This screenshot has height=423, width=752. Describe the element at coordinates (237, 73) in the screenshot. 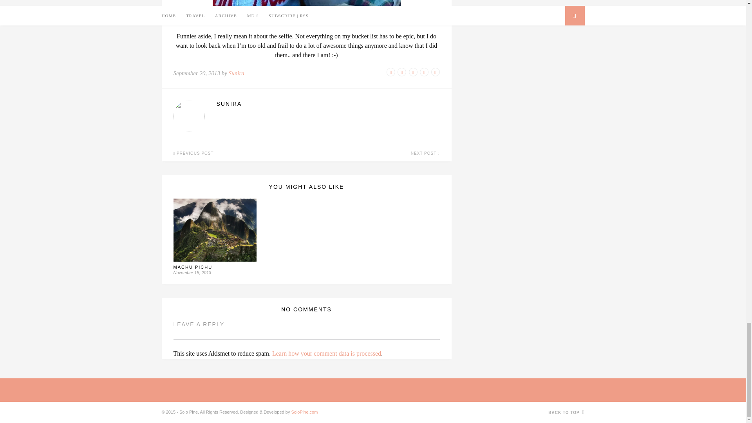

I see `Posts by Sunira` at that location.